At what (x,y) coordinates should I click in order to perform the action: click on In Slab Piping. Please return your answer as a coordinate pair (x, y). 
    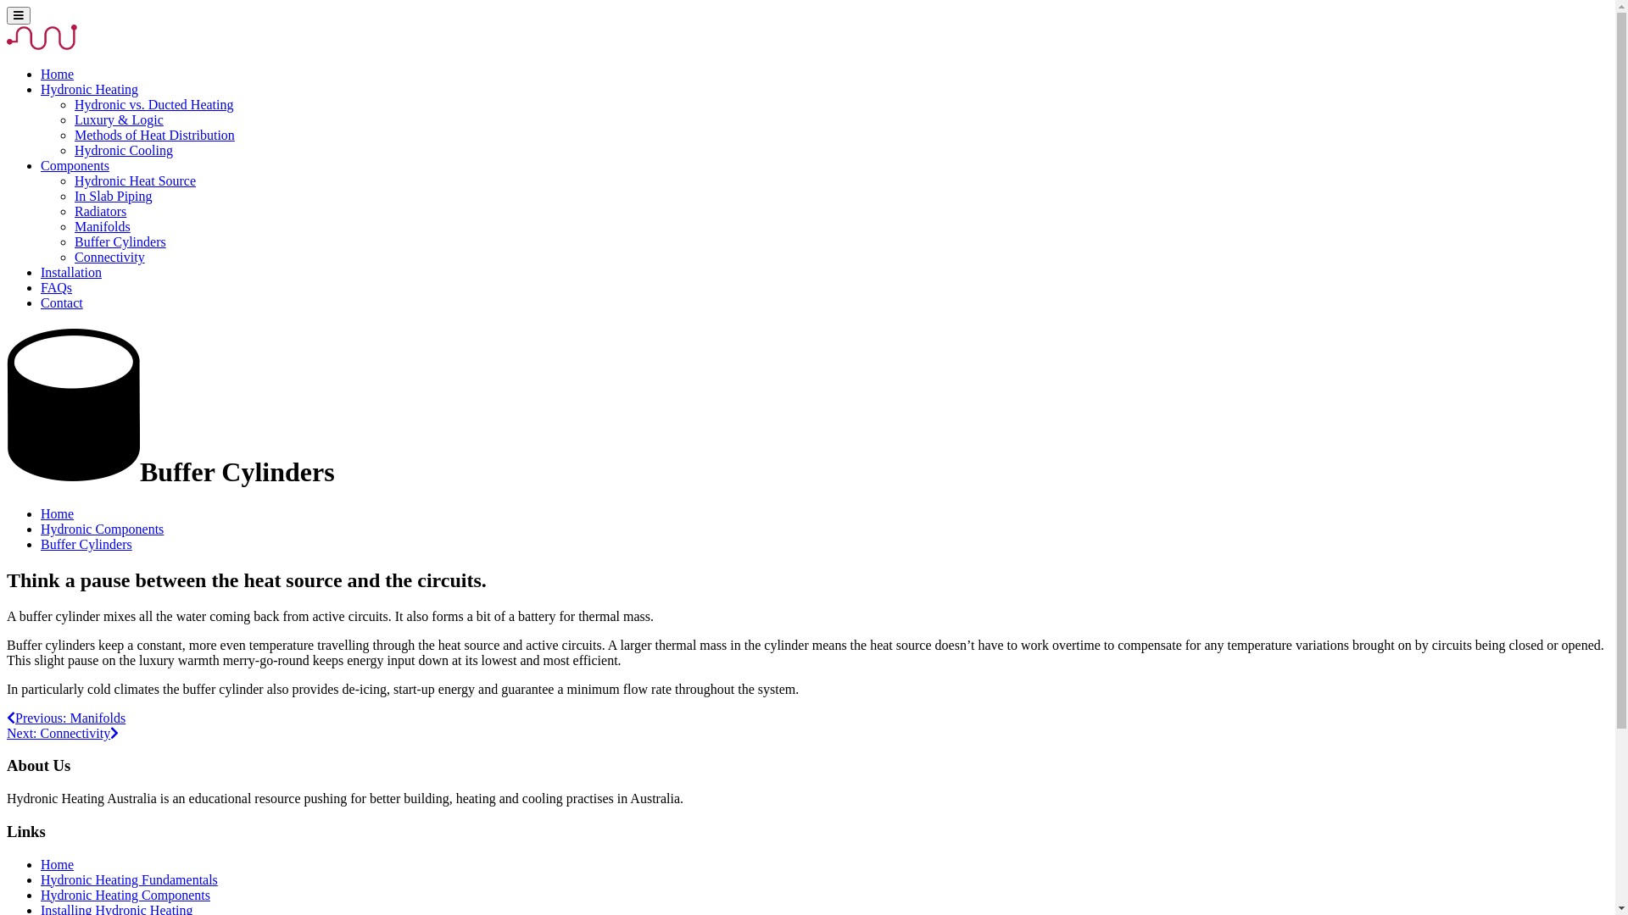
    Looking at the image, I should click on (114, 197).